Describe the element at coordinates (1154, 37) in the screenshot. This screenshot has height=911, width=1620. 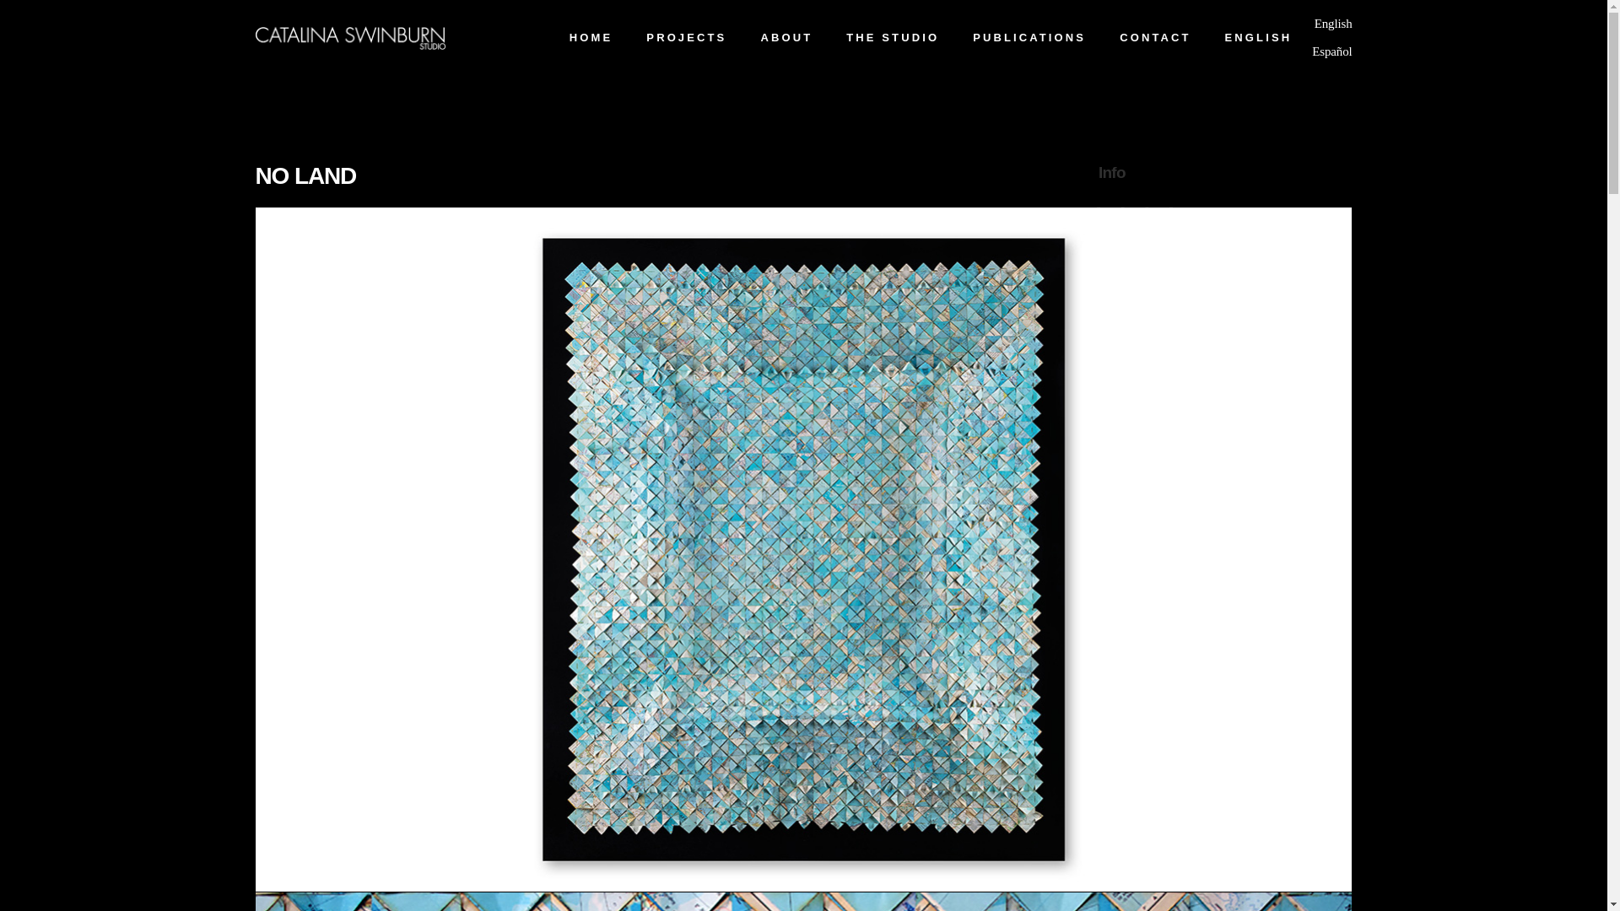
I see `CONTACT` at that location.